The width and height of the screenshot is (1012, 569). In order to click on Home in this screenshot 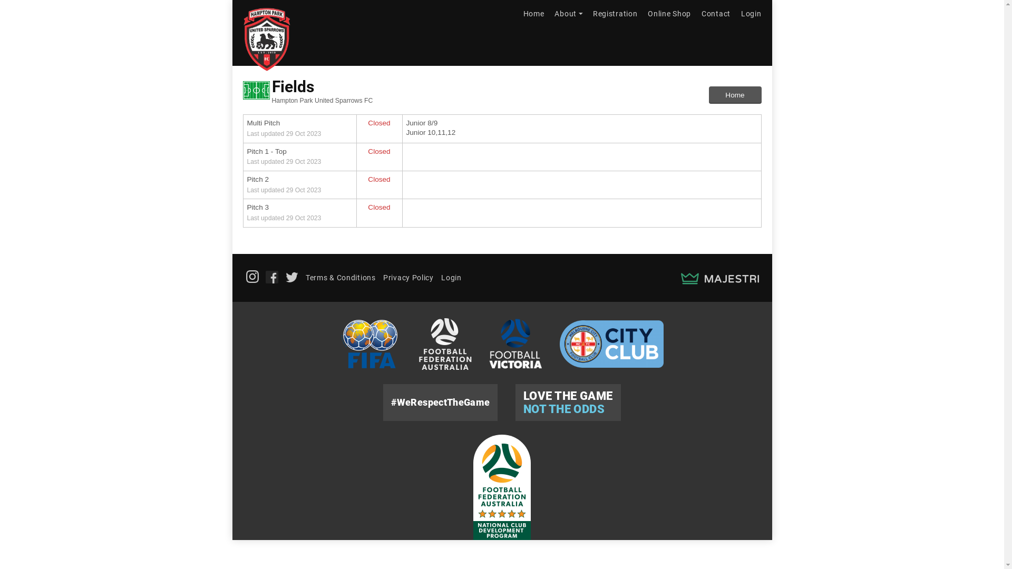, I will do `click(534, 14)`.